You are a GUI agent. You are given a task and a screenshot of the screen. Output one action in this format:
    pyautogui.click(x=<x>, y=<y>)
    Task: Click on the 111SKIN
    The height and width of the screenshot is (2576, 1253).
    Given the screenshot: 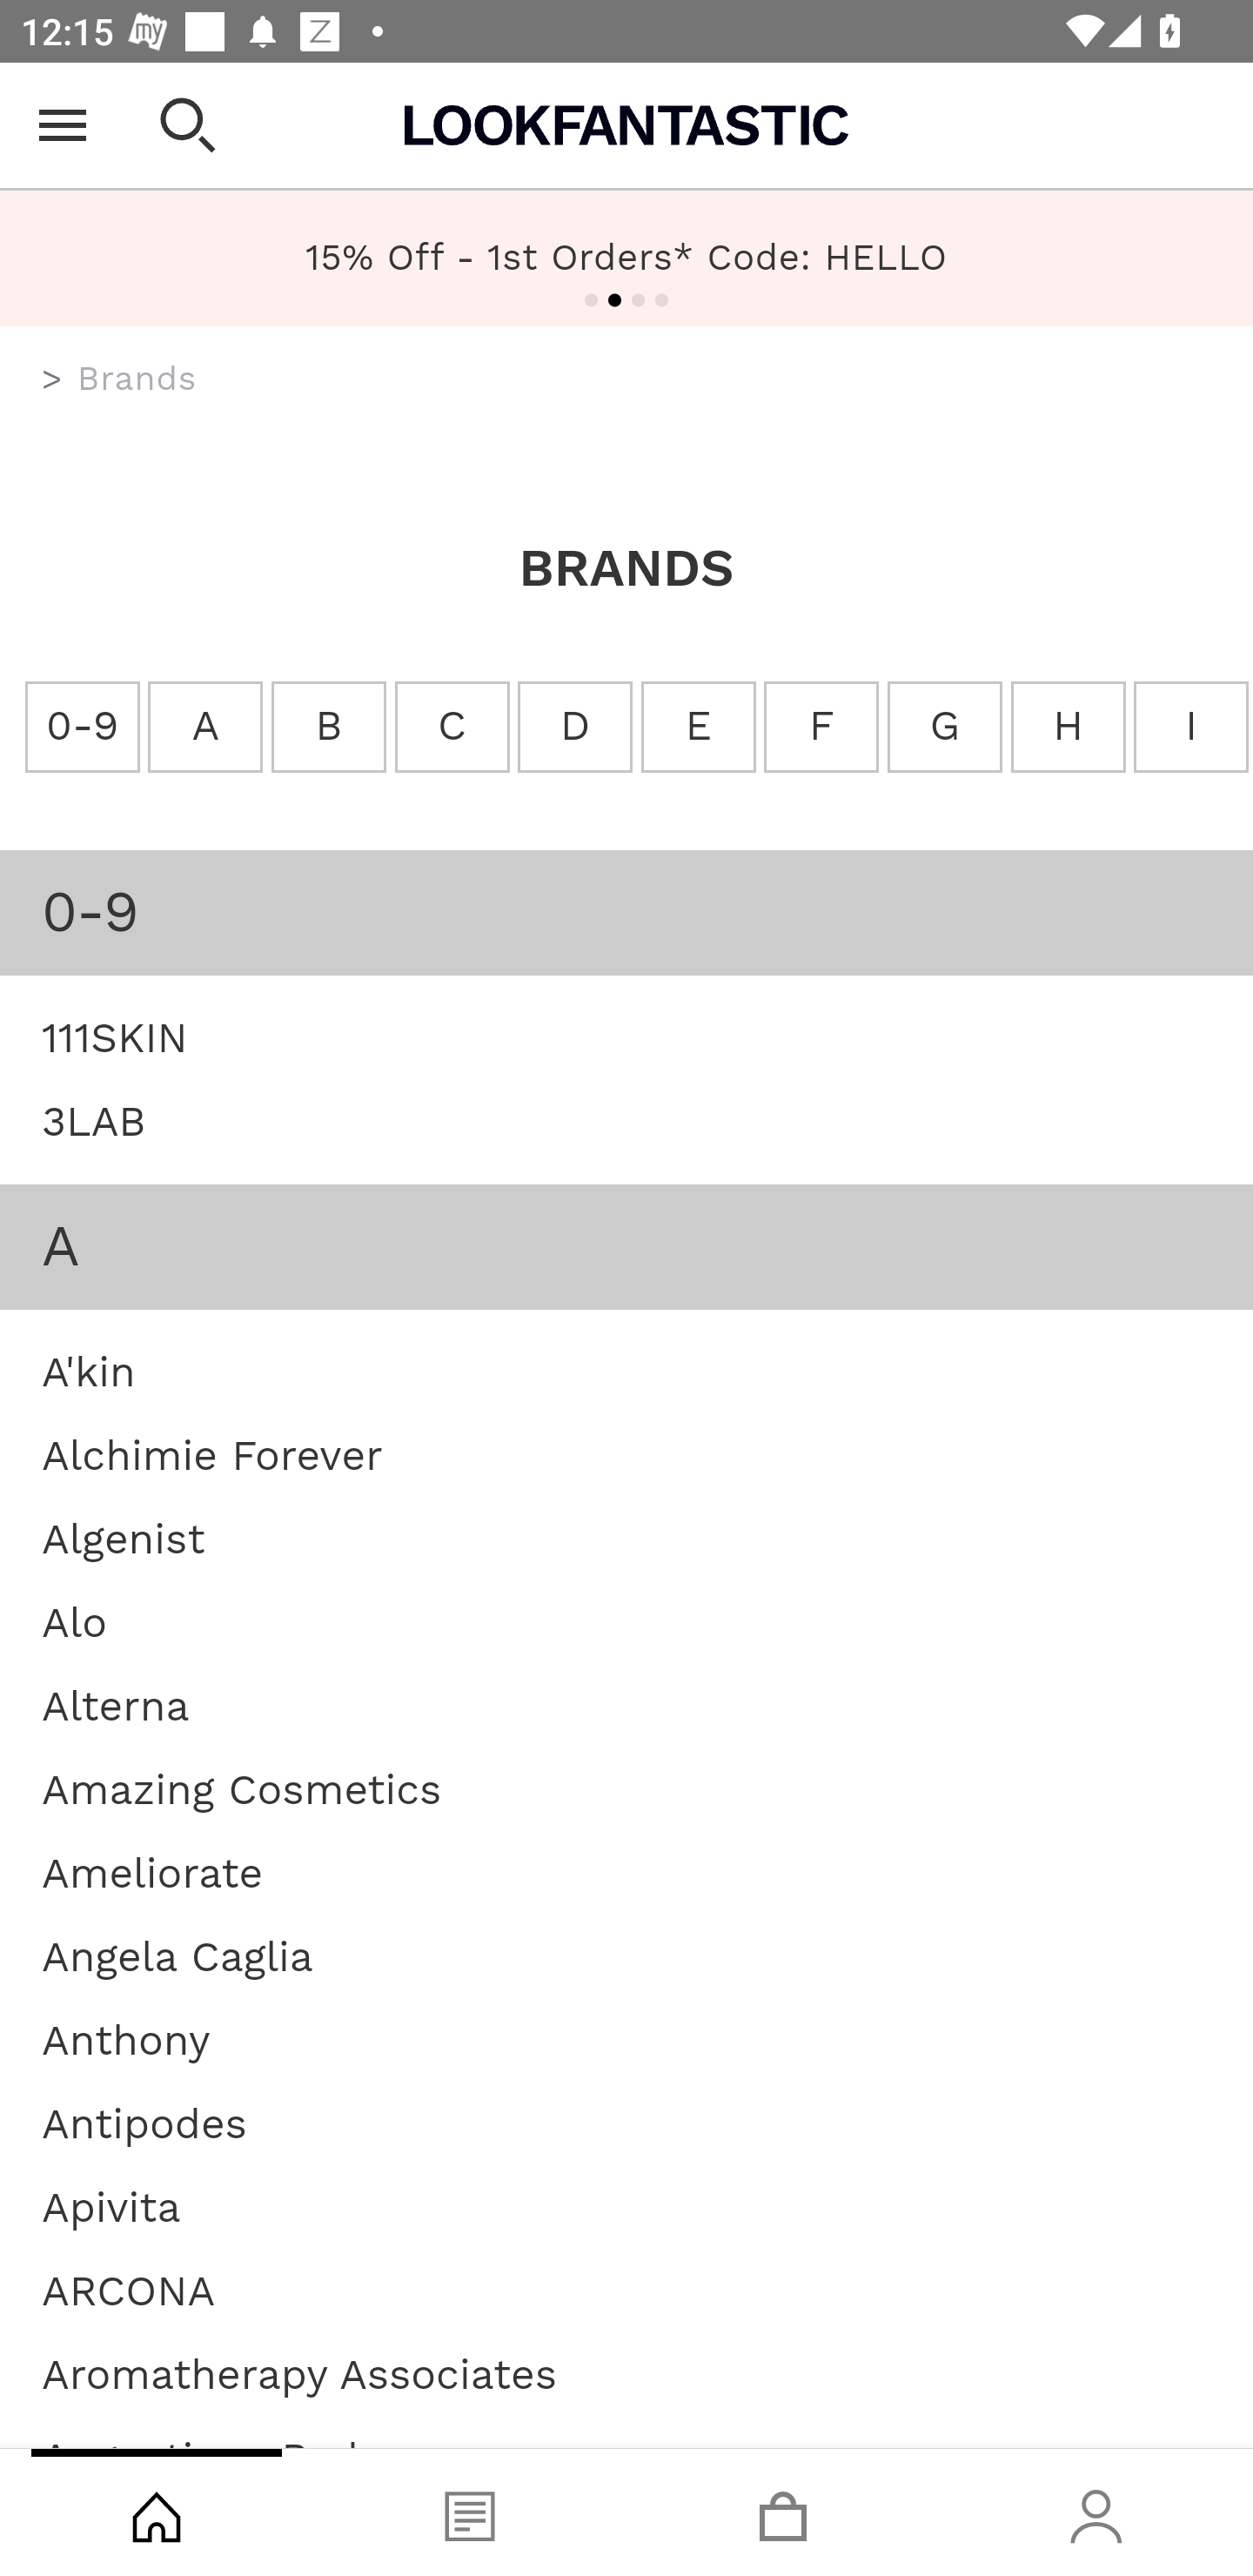 What is the action you would take?
    pyautogui.click(x=115, y=1036)
    